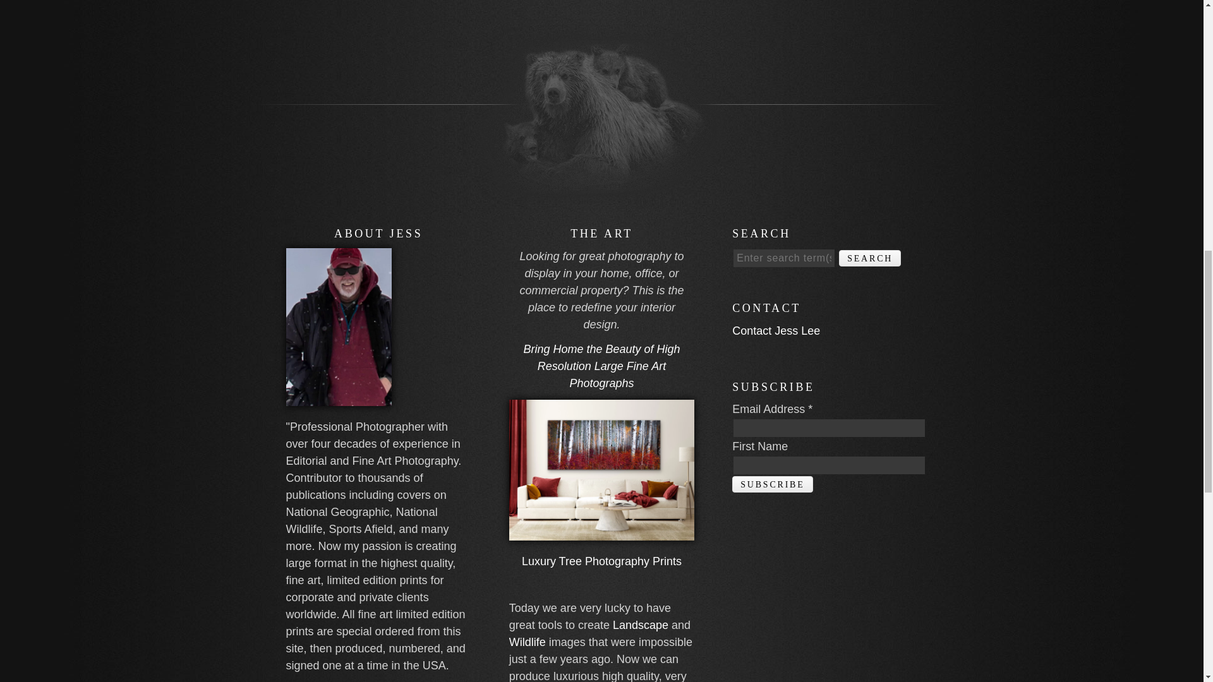  Describe the element at coordinates (776, 331) in the screenshot. I see `Contact Jess Lee` at that location.